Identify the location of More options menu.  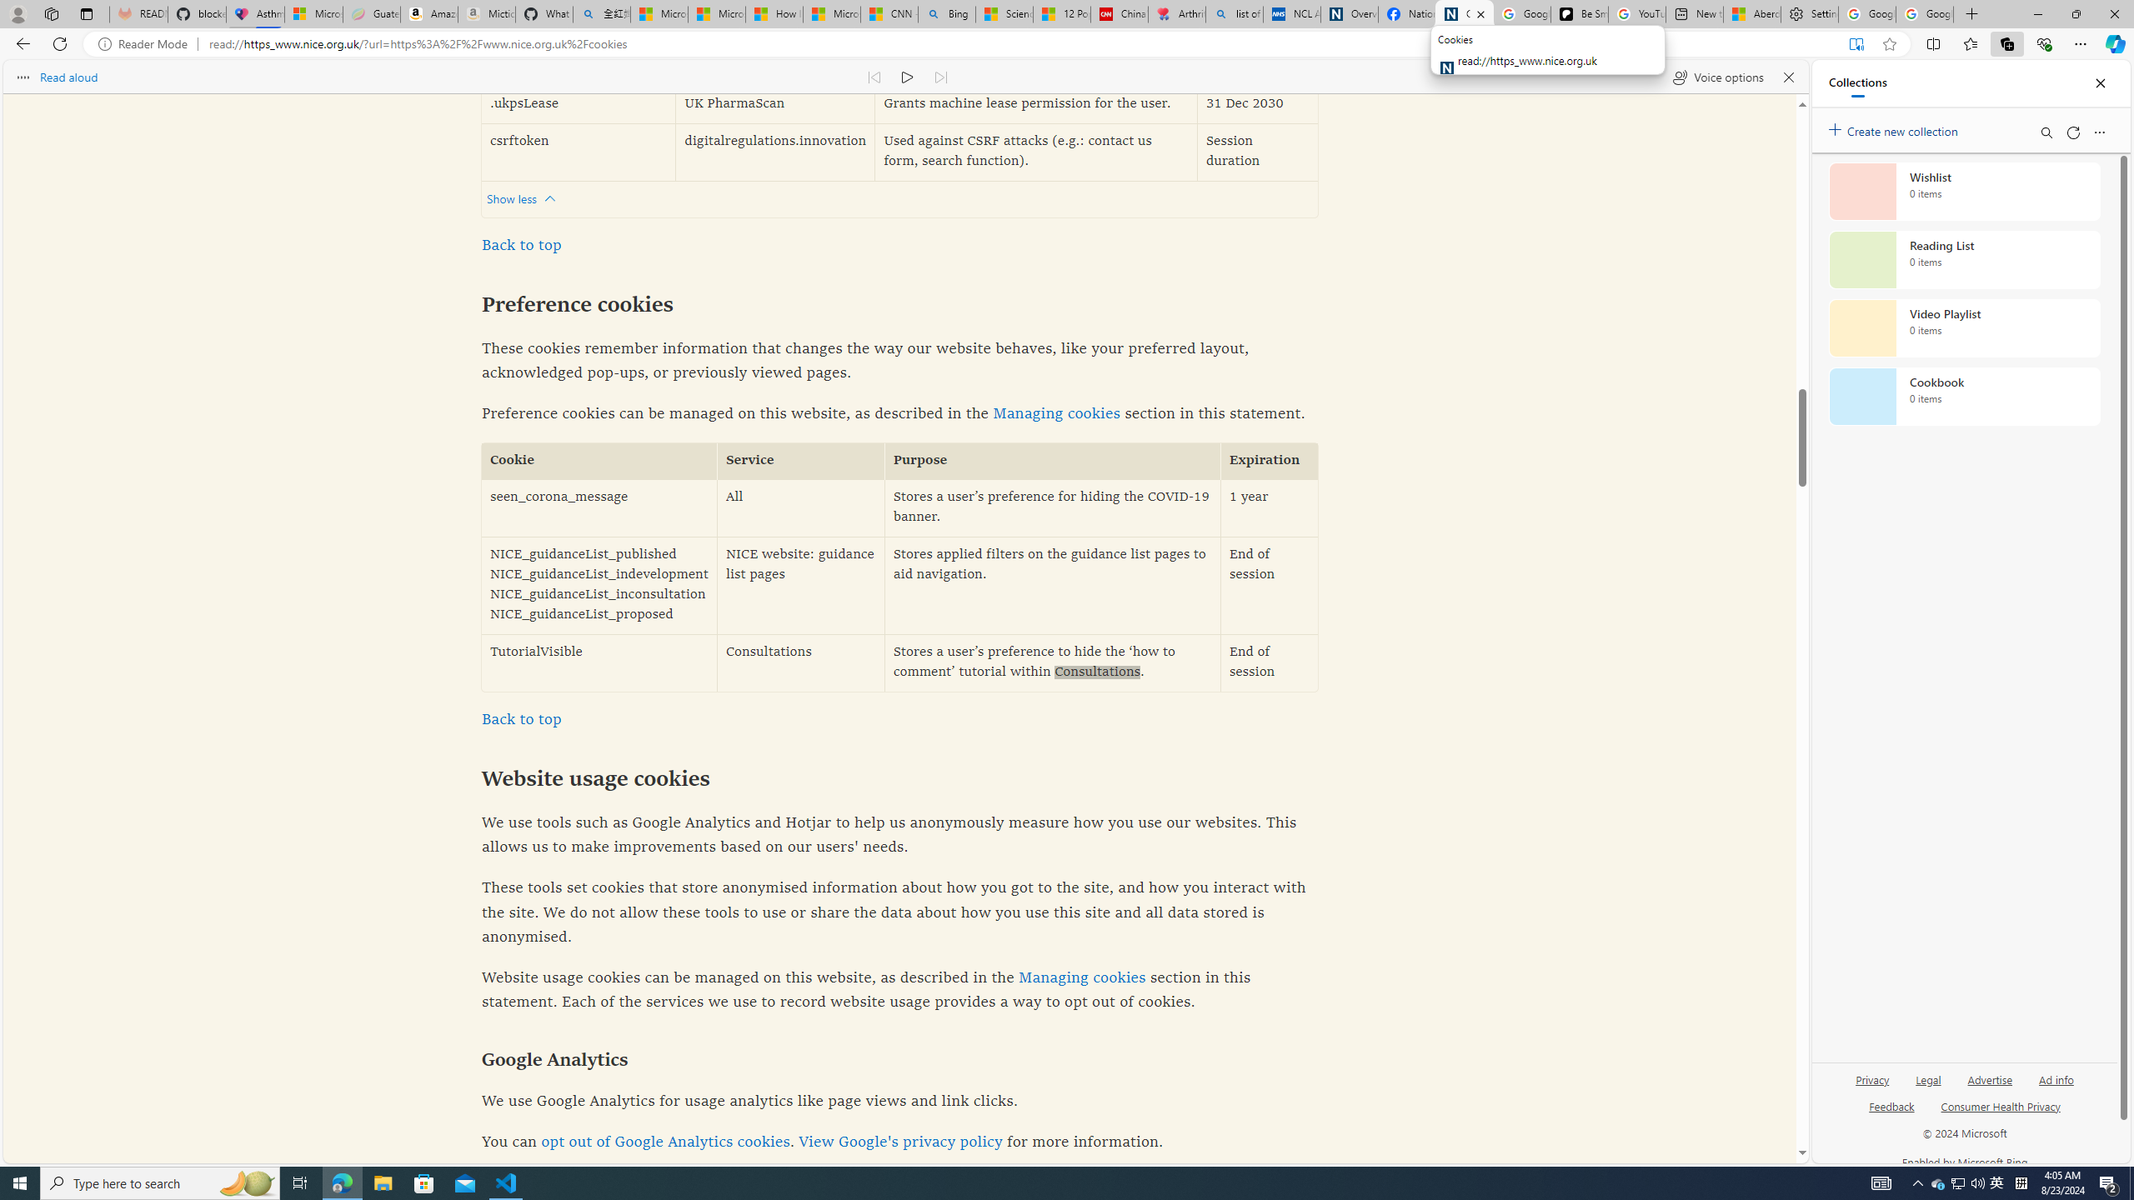
(2099, 132).